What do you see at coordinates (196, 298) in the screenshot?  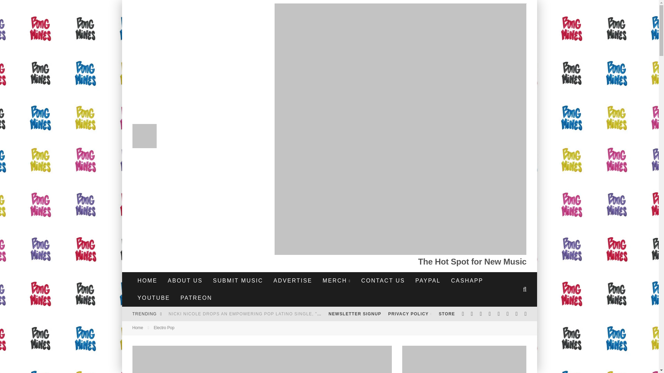 I see `PATREON` at bounding box center [196, 298].